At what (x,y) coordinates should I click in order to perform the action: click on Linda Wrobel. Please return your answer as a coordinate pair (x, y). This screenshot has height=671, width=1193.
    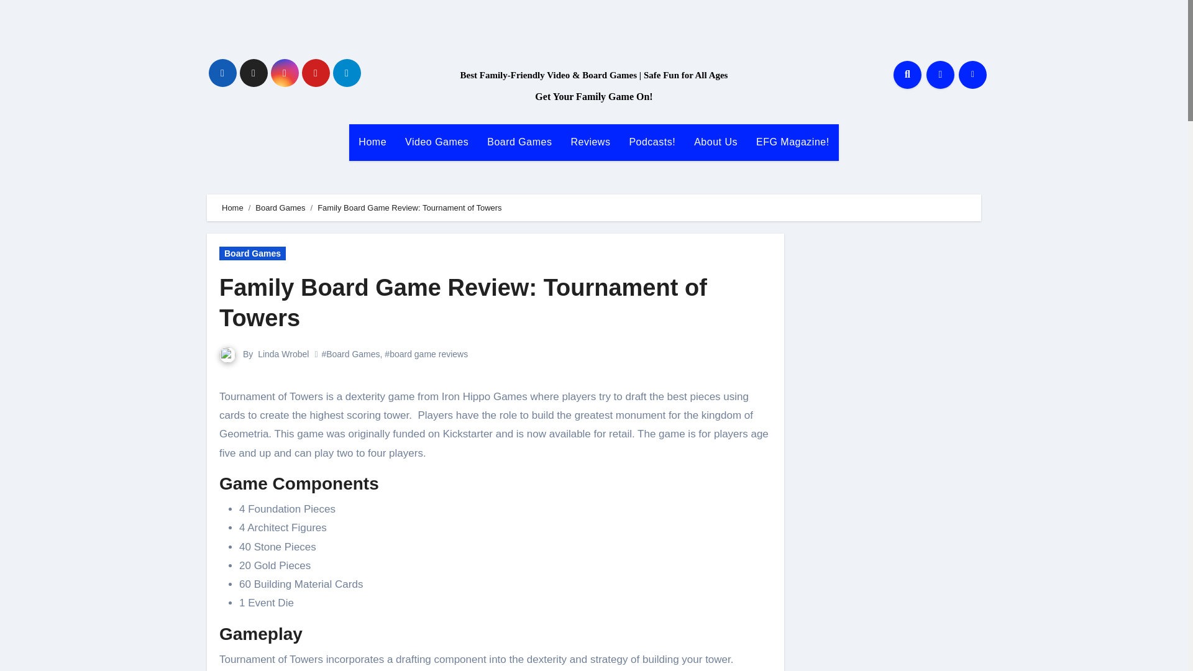
    Looking at the image, I should click on (283, 354).